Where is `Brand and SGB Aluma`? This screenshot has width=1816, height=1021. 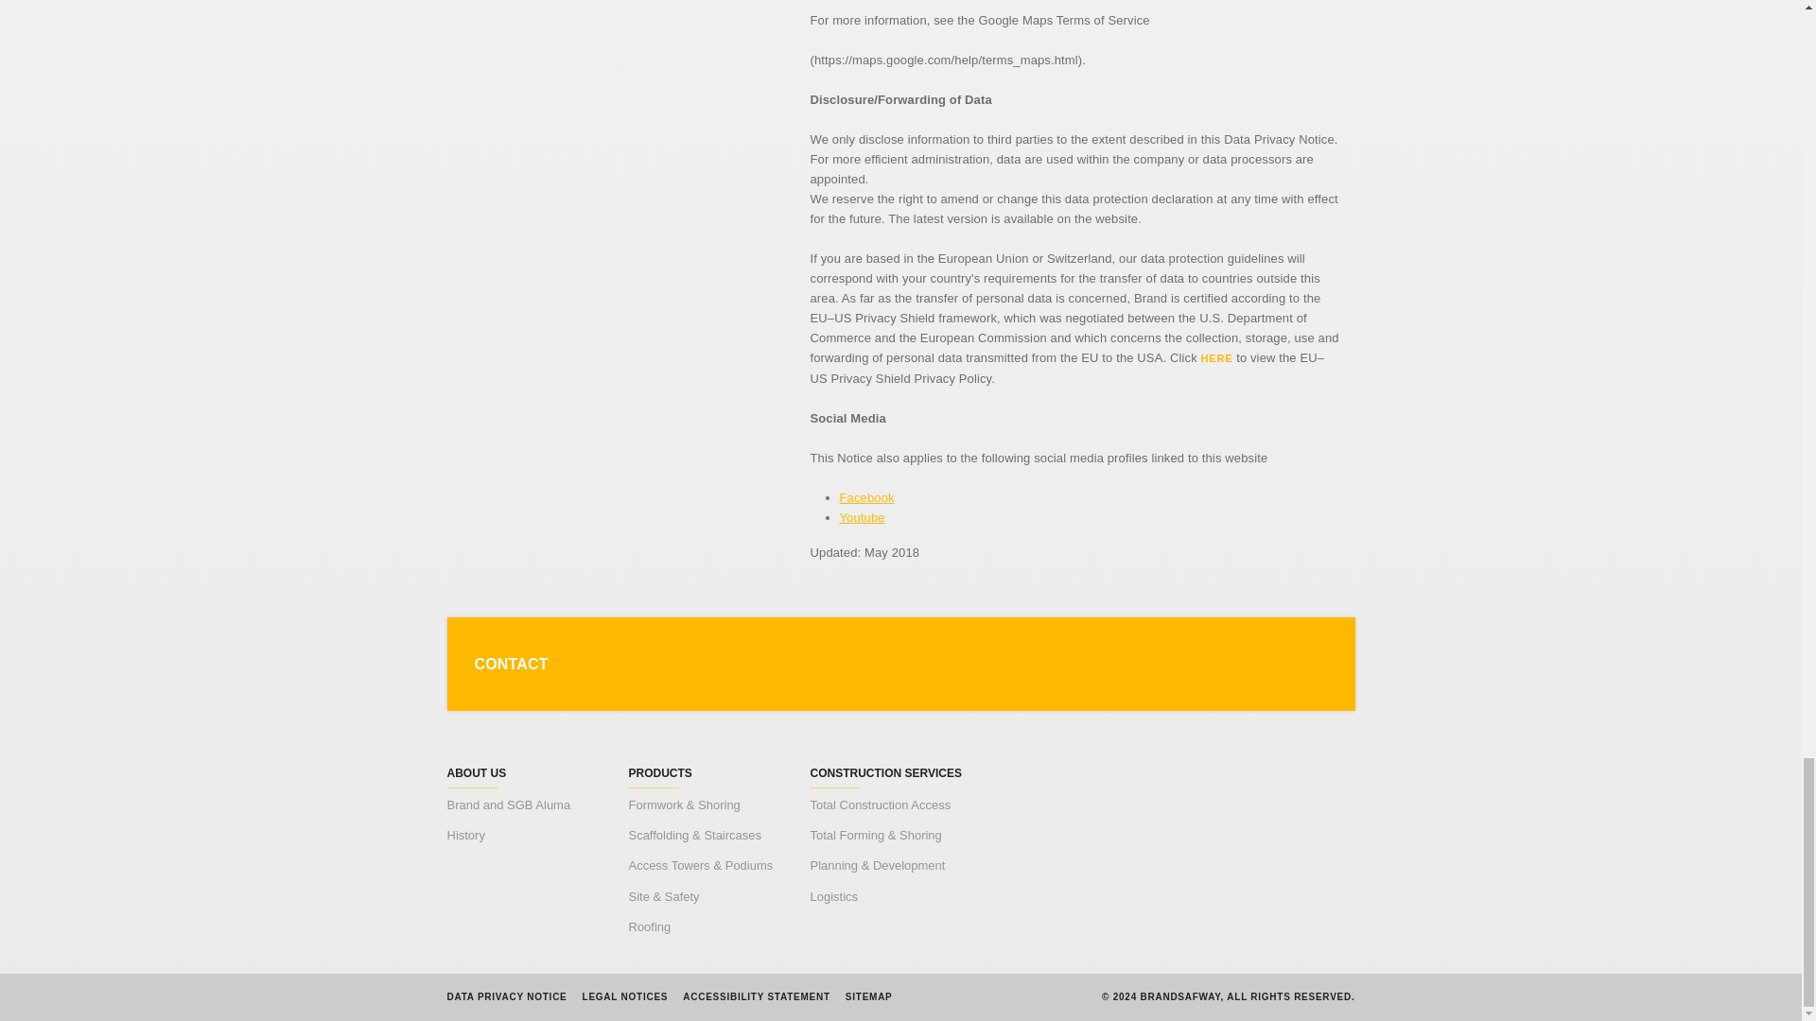 Brand and SGB Aluma is located at coordinates (508, 804).